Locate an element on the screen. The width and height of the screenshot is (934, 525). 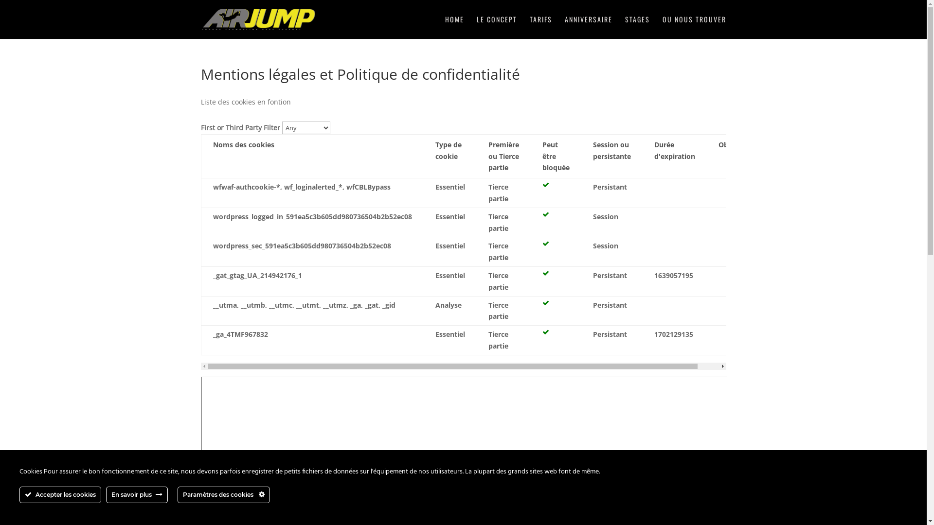
LE CONCEPT is located at coordinates (497, 27).